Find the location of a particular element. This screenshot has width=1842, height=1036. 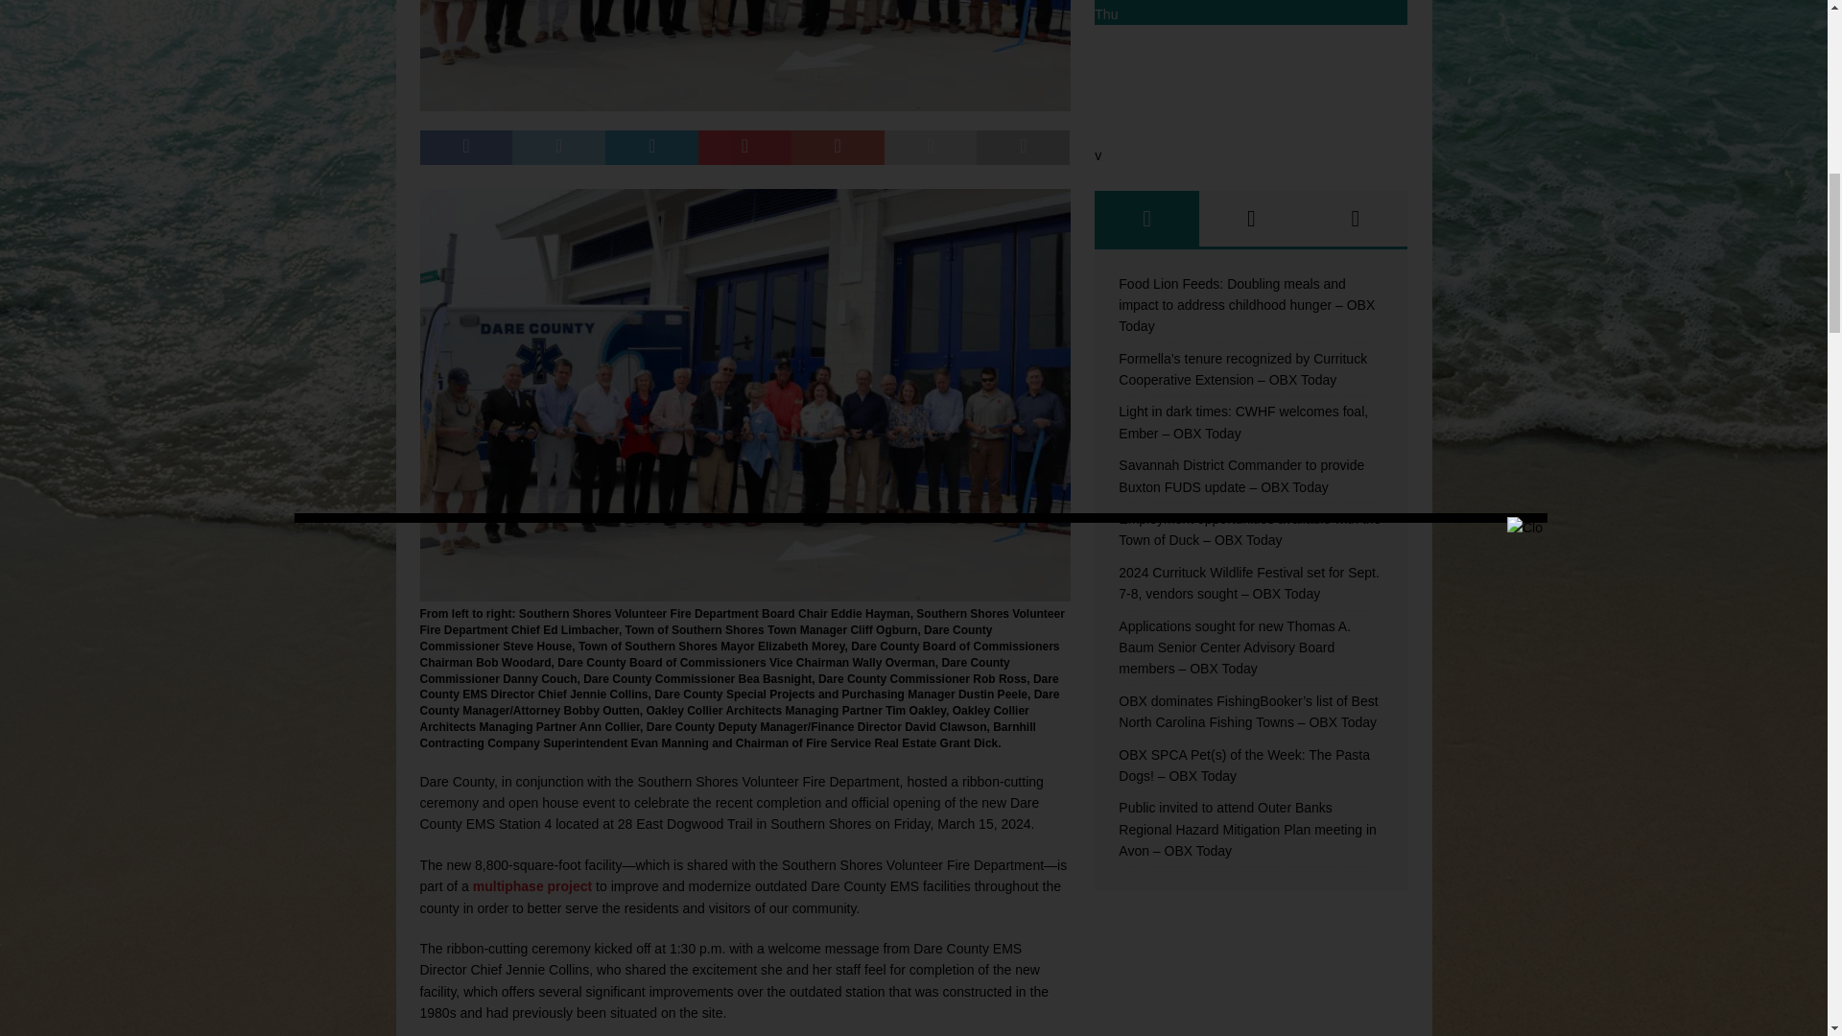

multiphase project is located at coordinates (531, 886).